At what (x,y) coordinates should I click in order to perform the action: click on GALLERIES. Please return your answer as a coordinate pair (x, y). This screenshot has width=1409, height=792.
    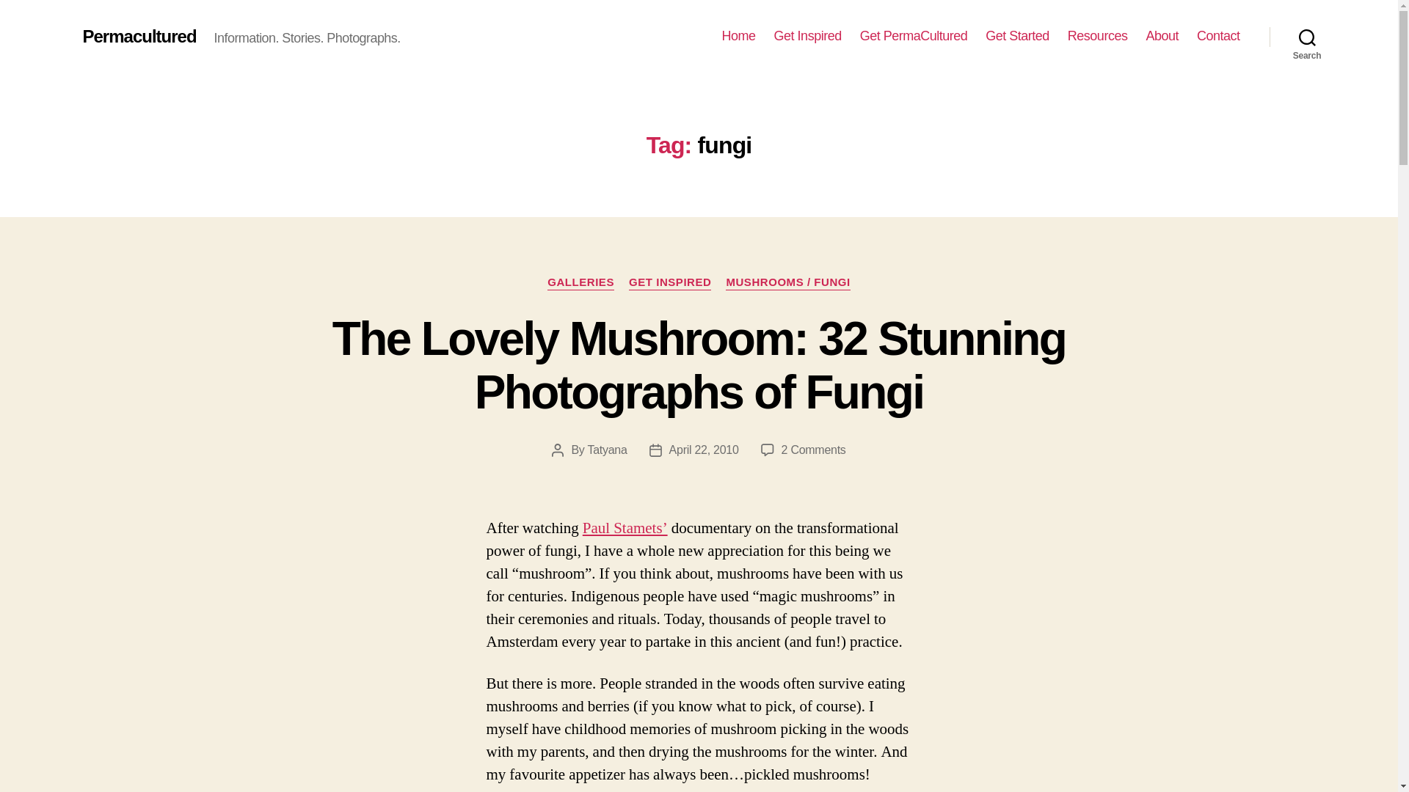
    Looking at the image, I should click on (581, 283).